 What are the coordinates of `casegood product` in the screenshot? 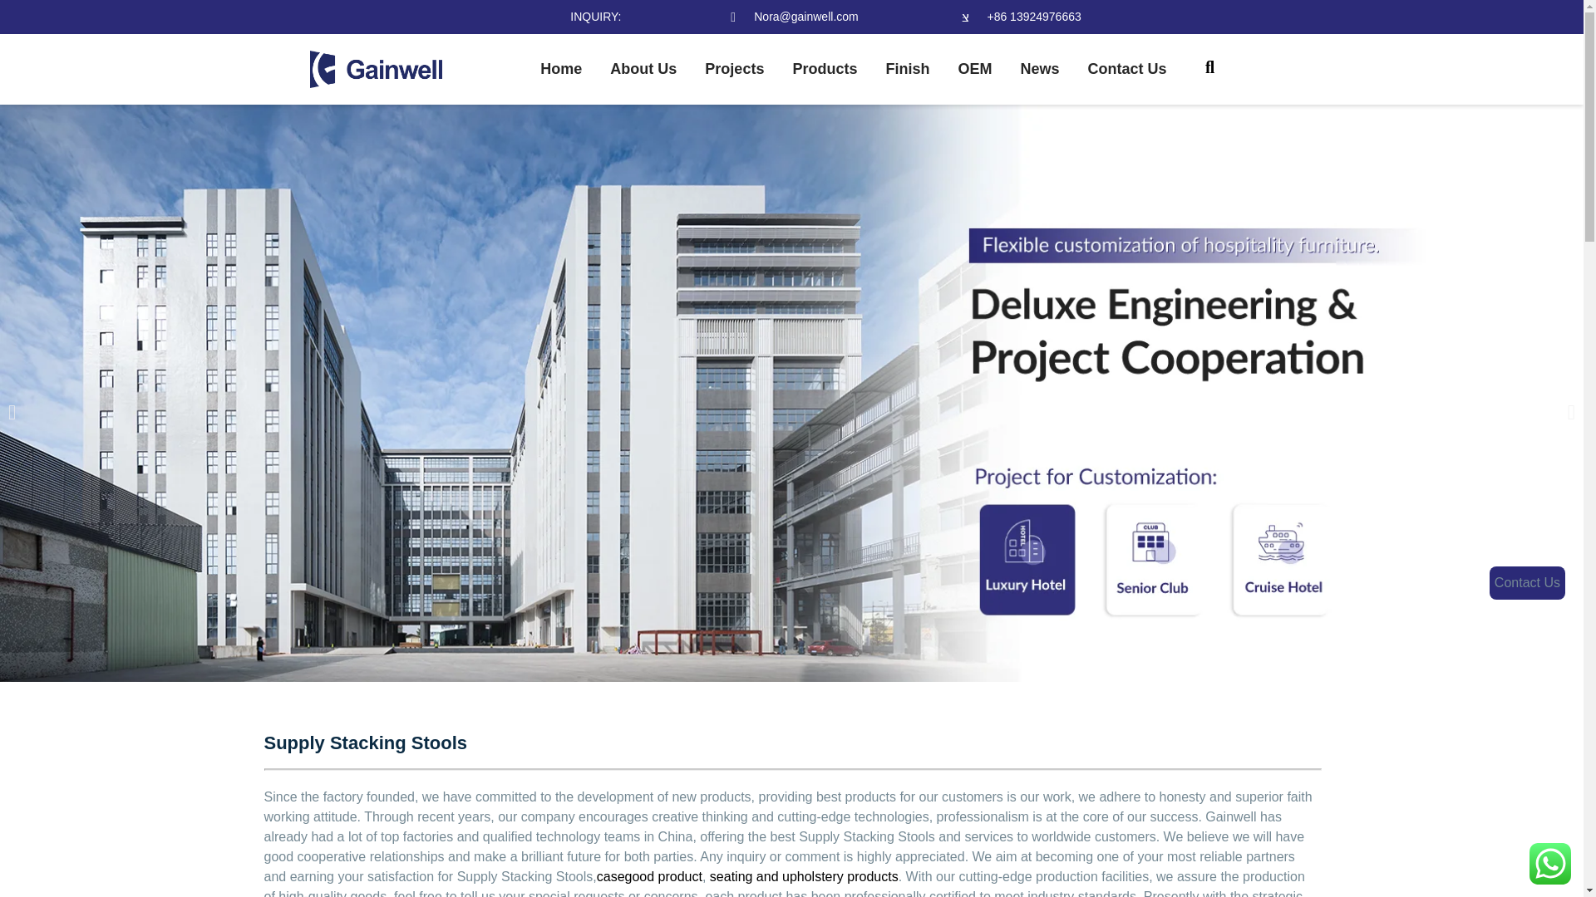 It's located at (649, 875).